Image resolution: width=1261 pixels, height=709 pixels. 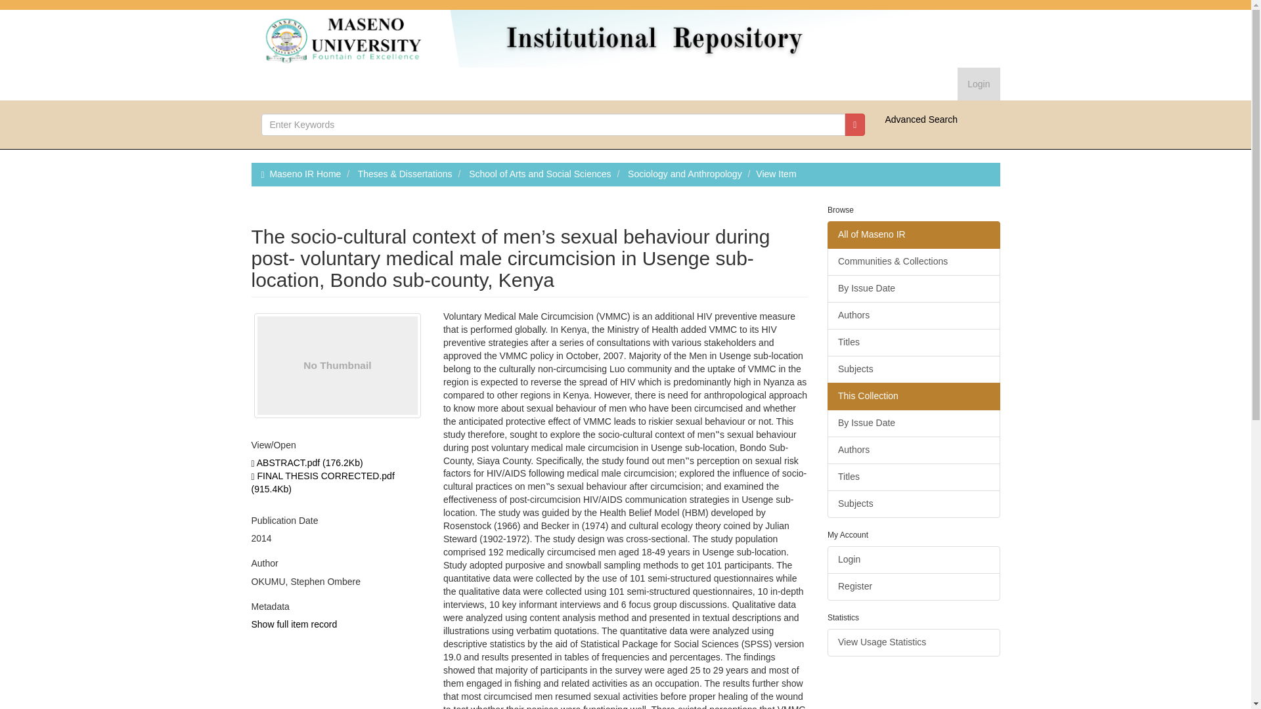 What do you see at coordinates (913, 477) in the screenshot?
I see `Titles` at bounding box center [913, 477].